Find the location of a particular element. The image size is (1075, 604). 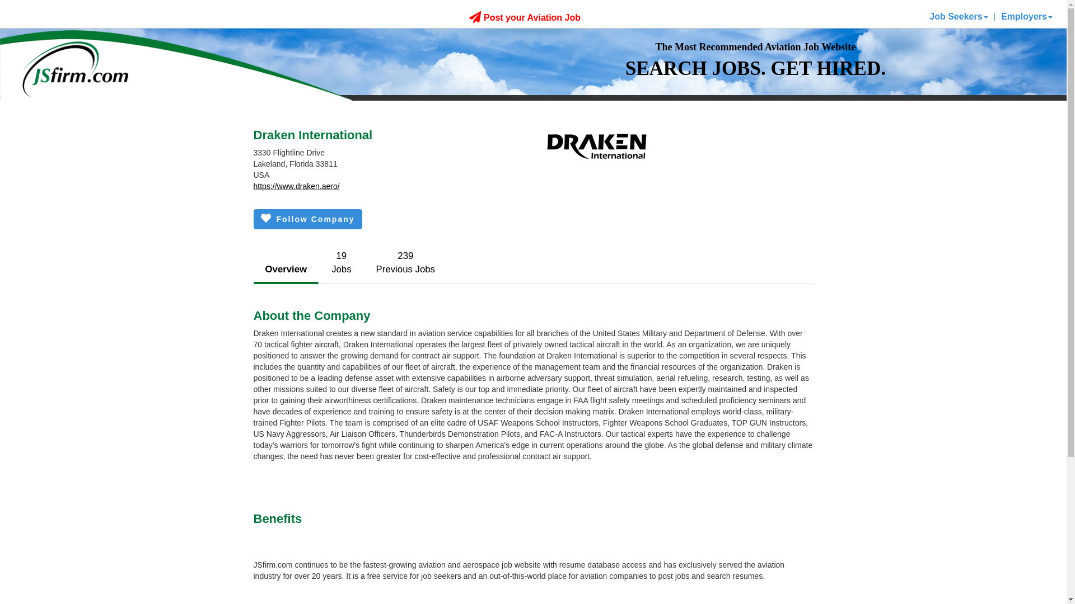

Draken International is located at coordinates (341, 263).